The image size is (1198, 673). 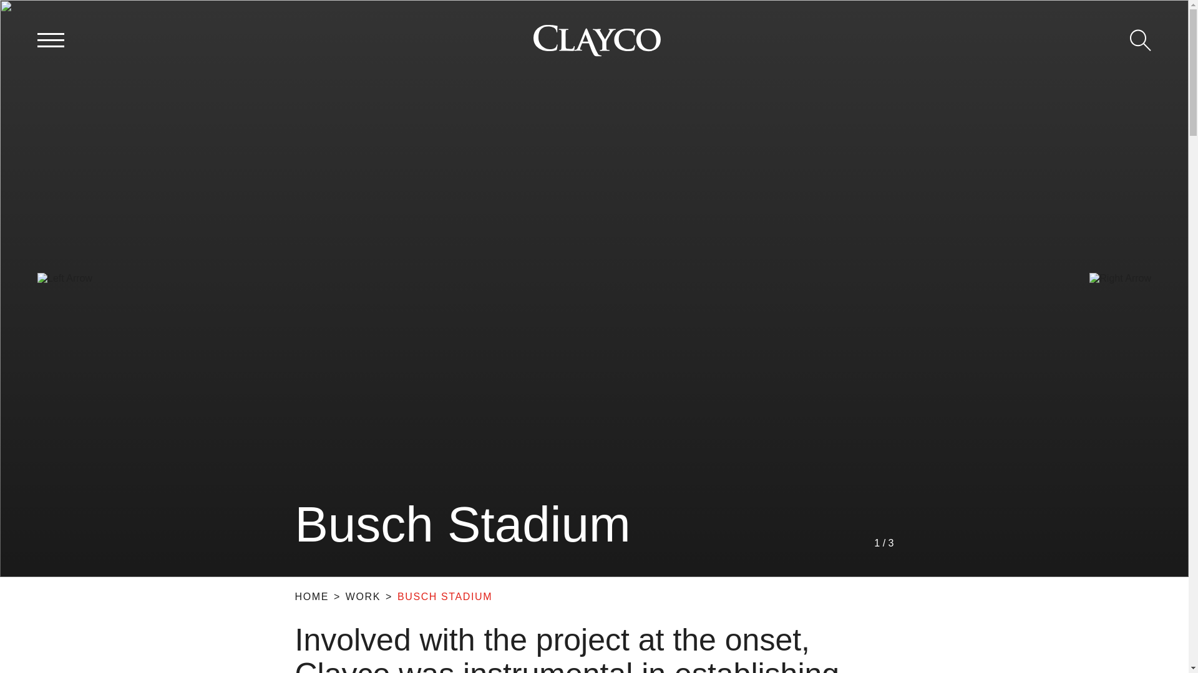 What do you see at coordinates (597, 40) in the screenshot?
I see `homepage` at bounding box center [597, 40].